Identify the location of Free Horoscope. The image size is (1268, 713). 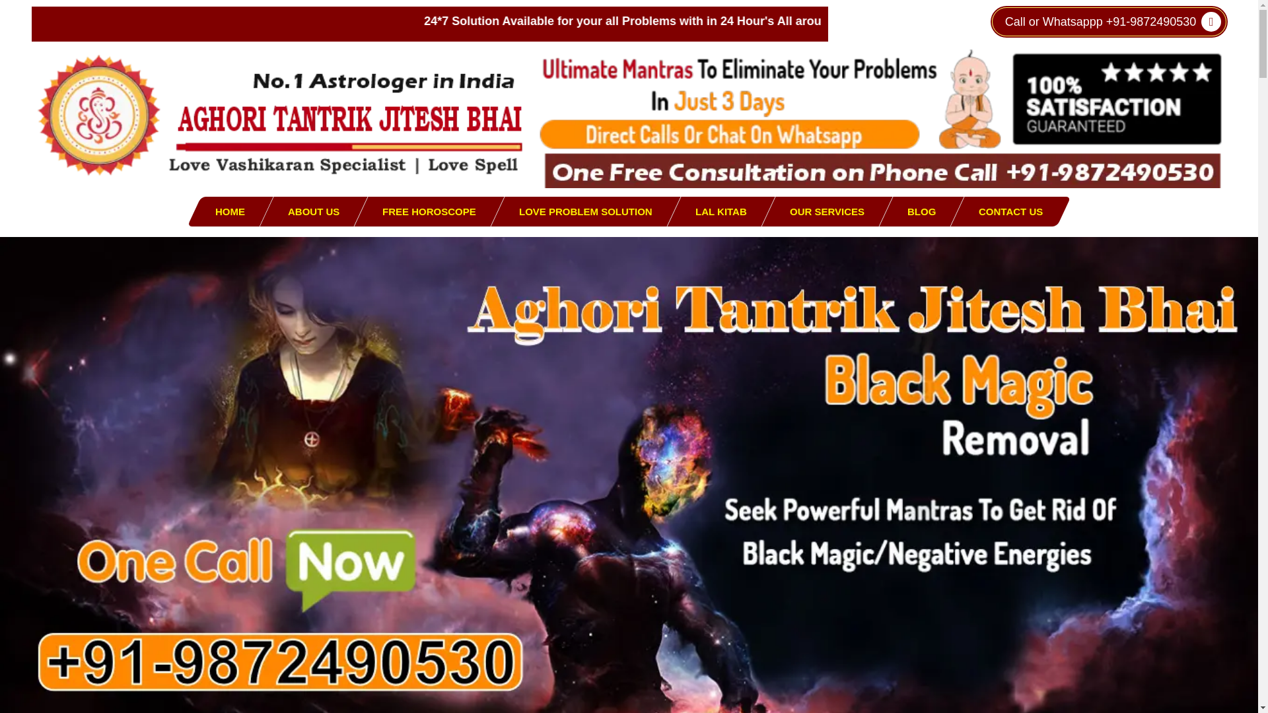
(429, 211).